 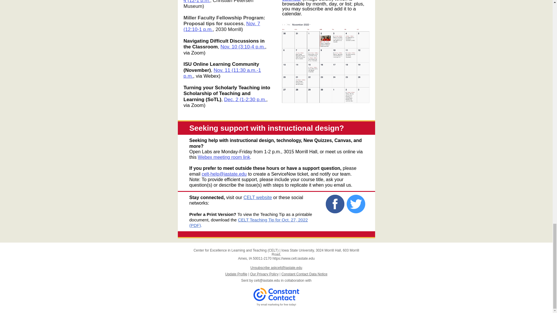 I want to click on CELT website, so click(x=258, y=197).